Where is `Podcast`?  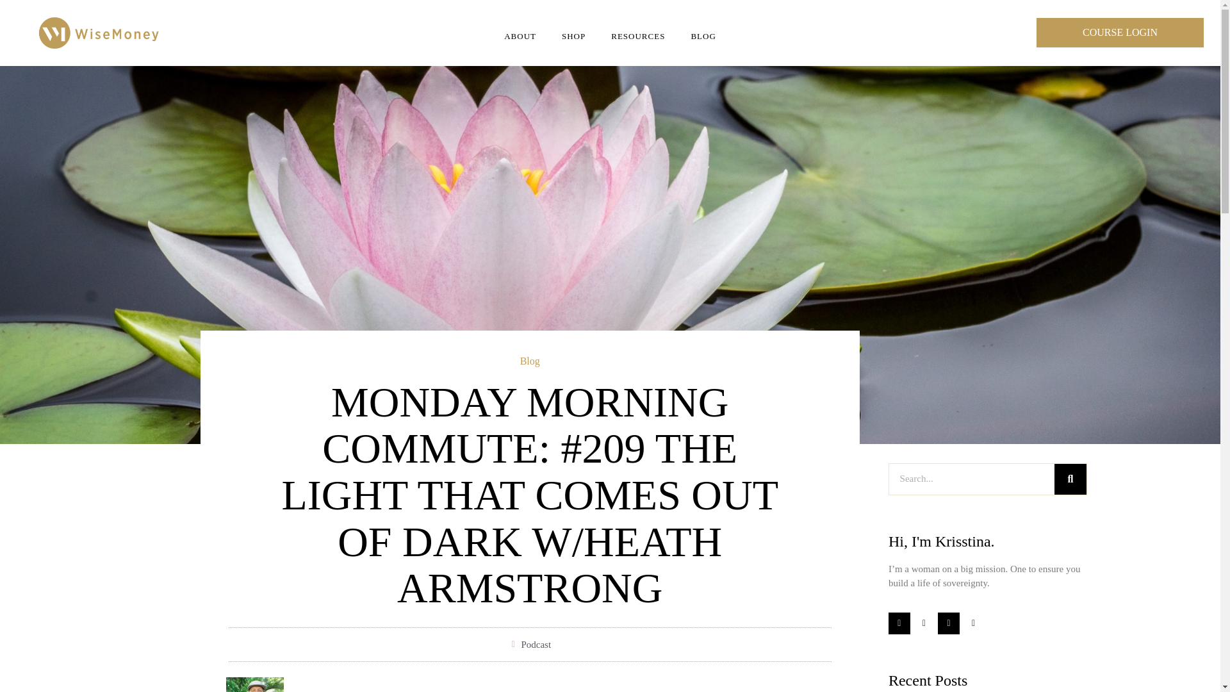
Podcast is located at coordinates (536, 645).